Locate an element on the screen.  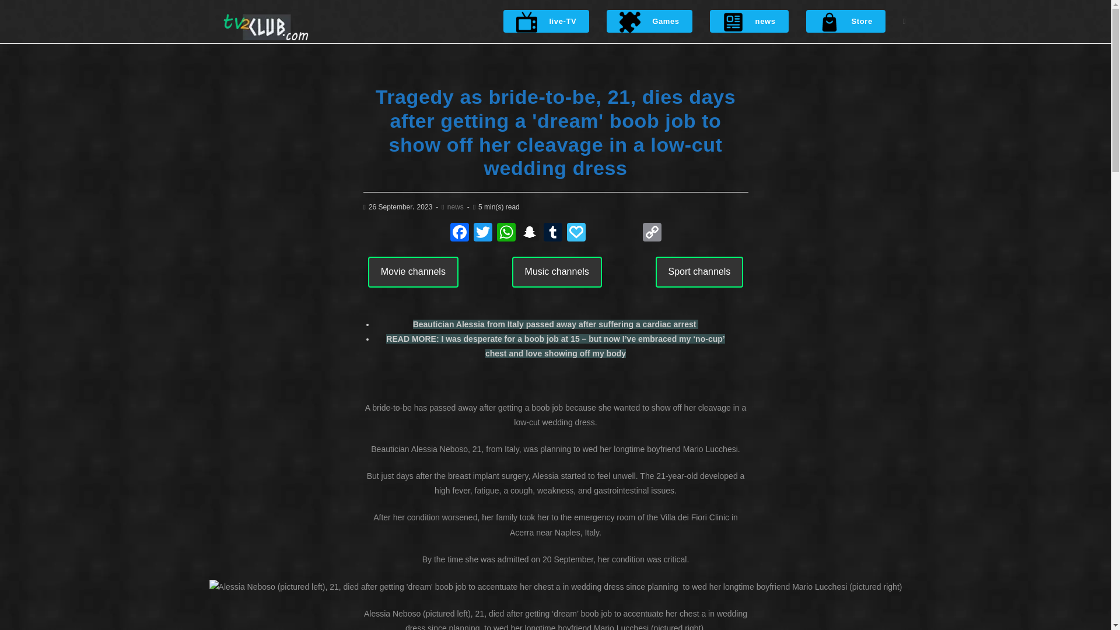
Music channels is located at coordinates (556, 272).